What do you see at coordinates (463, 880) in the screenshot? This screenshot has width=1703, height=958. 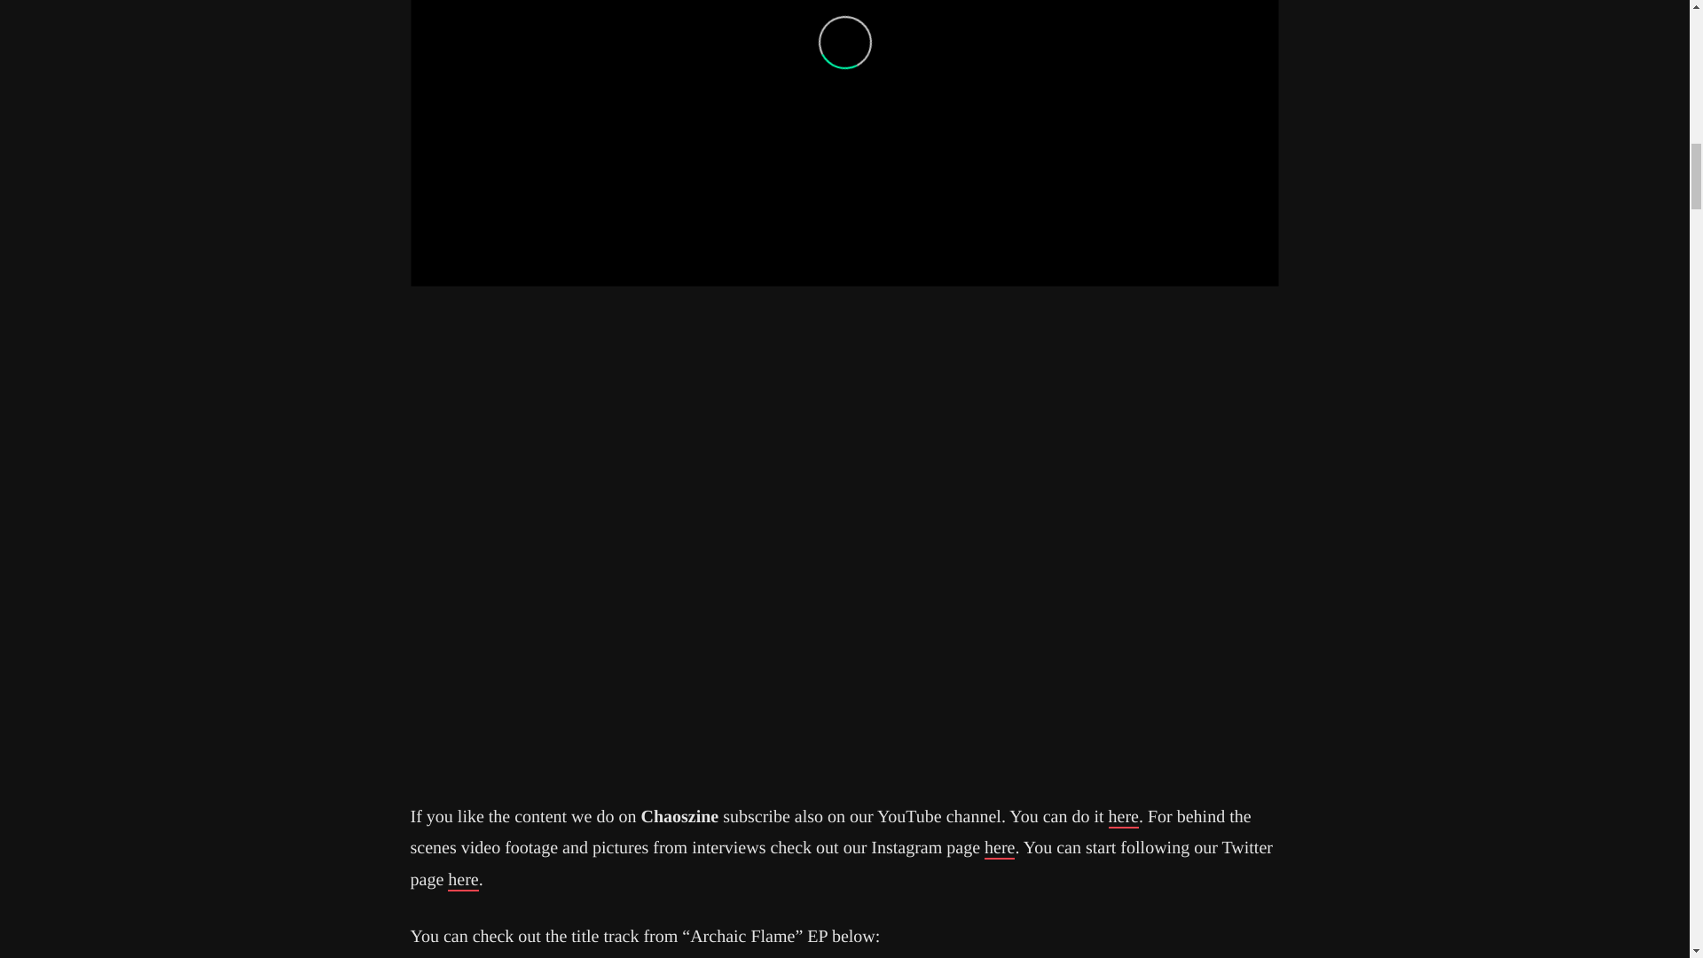 I see `here` at bounding box center [463, 880].